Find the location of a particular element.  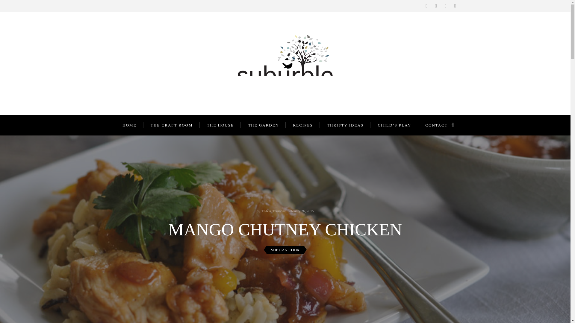

RECIPES is located at coordinates (303, 125).